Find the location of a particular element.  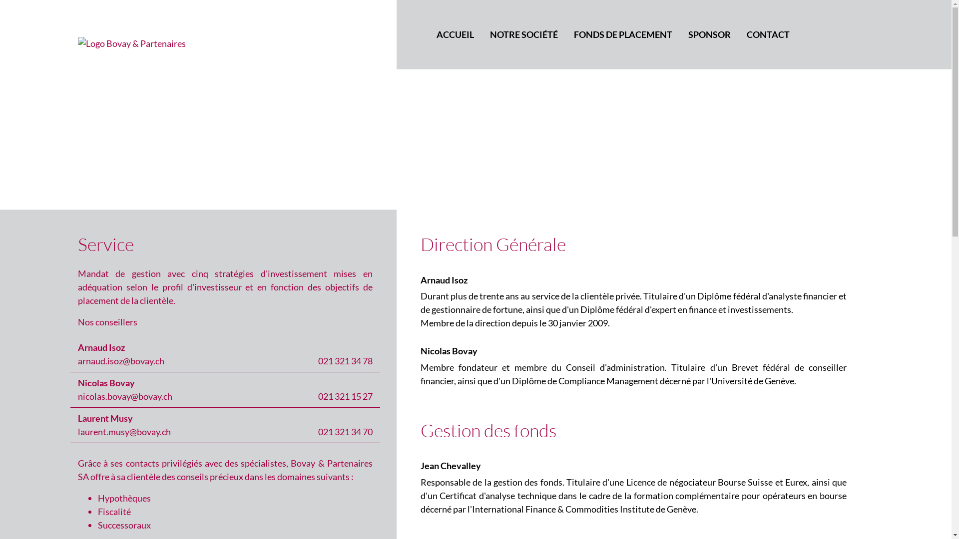

nicolas.bovay@bovay.ch is located at coordinates (125, 396).